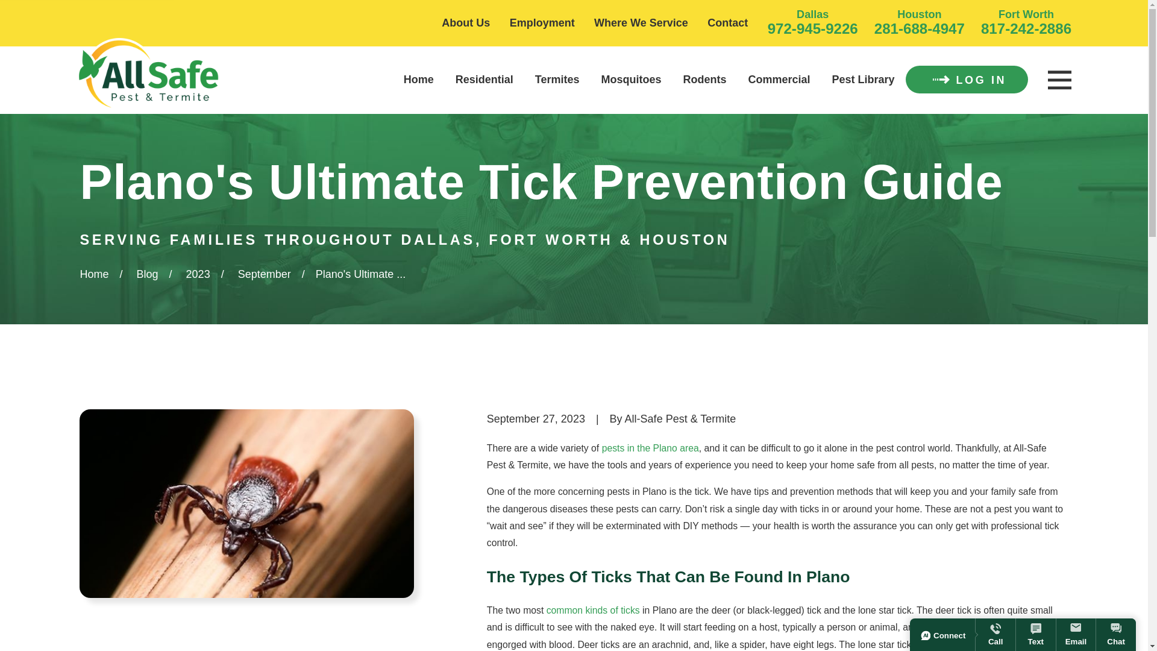 Image resolution: width=1157 pixels, height=651 pixels. What do you see at coordinates (920, 28) in the screenshot?
I see `281-688-4947` at bounding box center [920, 28].